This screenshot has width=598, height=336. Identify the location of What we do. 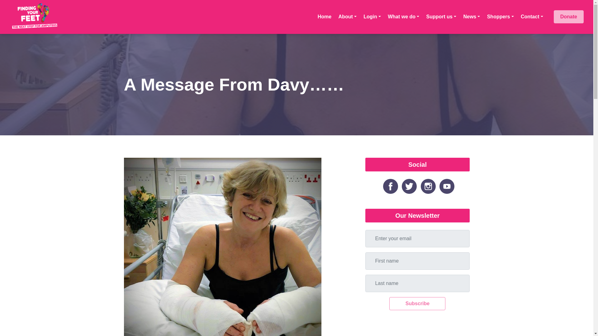
(404, 17).